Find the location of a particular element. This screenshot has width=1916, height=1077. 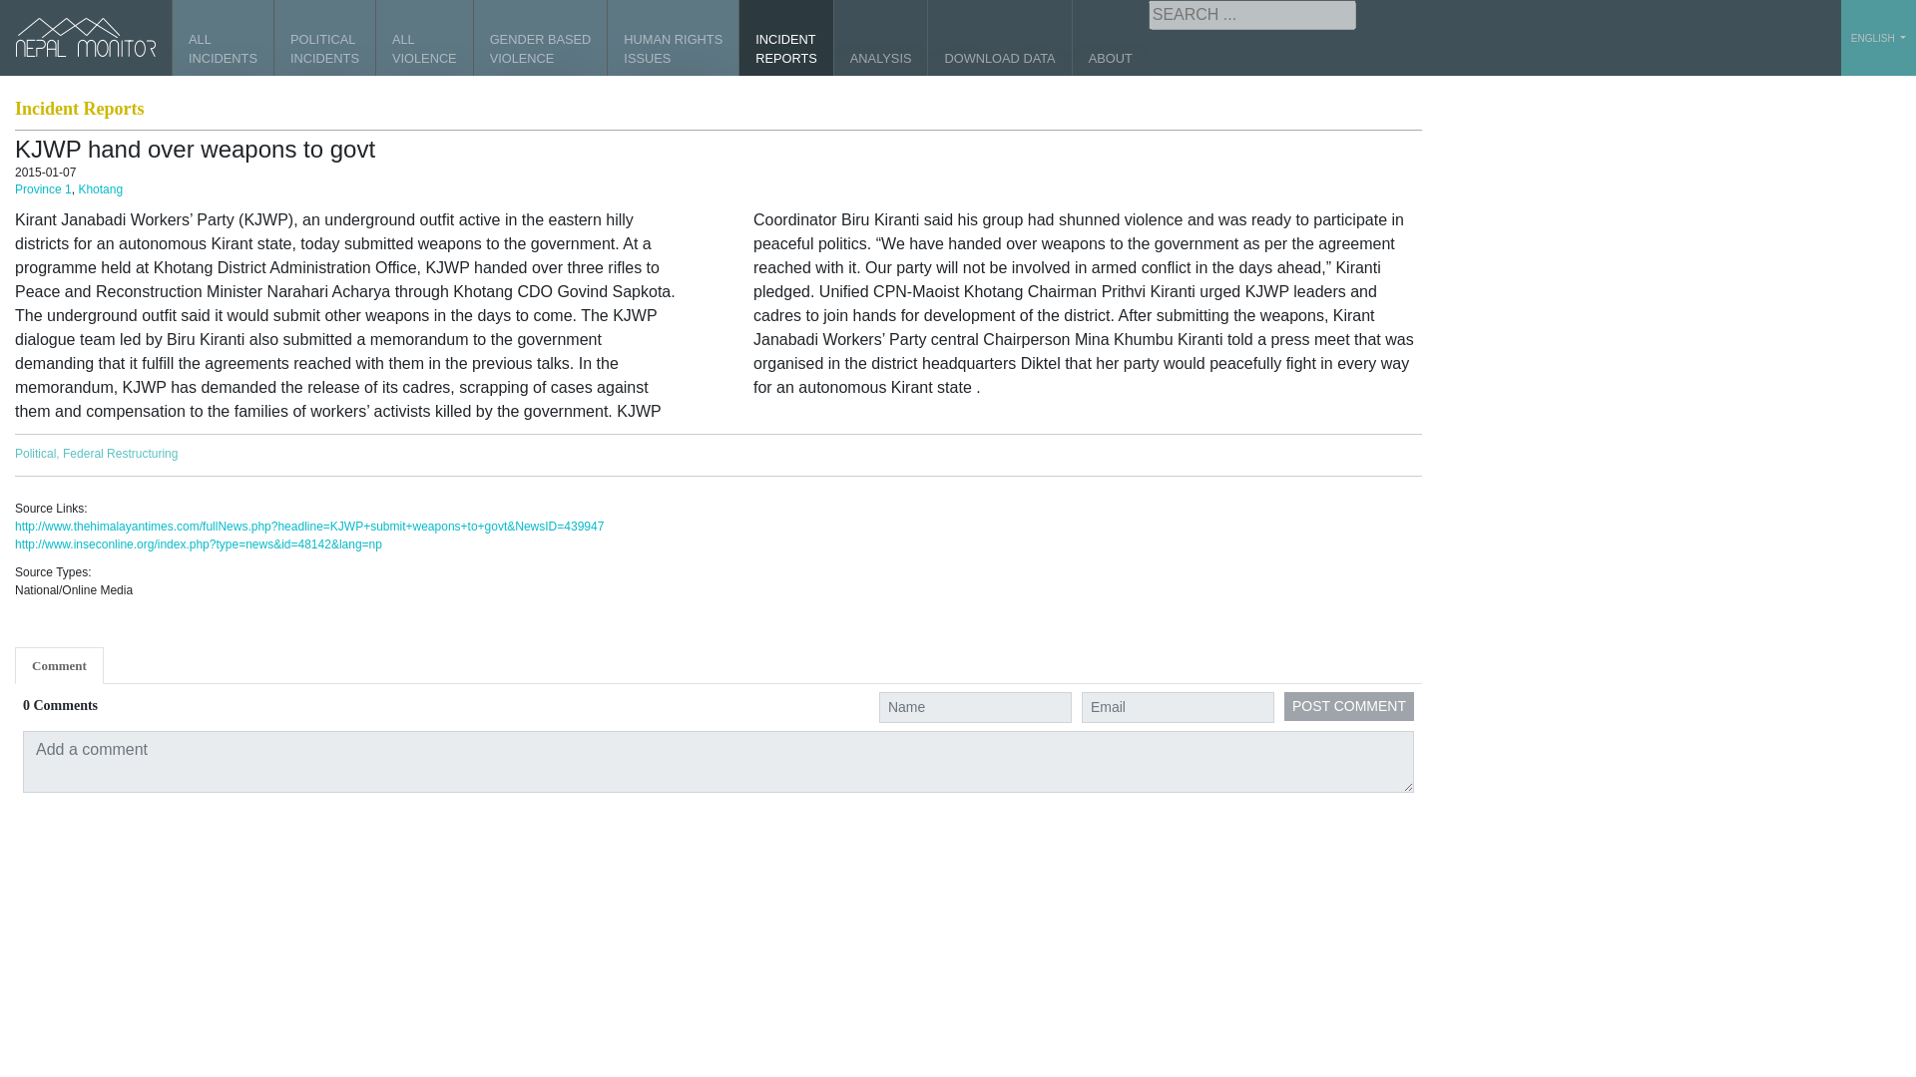

Any incident of GBV or issues of concern to WHRDs is located at coordinates (785, 38).